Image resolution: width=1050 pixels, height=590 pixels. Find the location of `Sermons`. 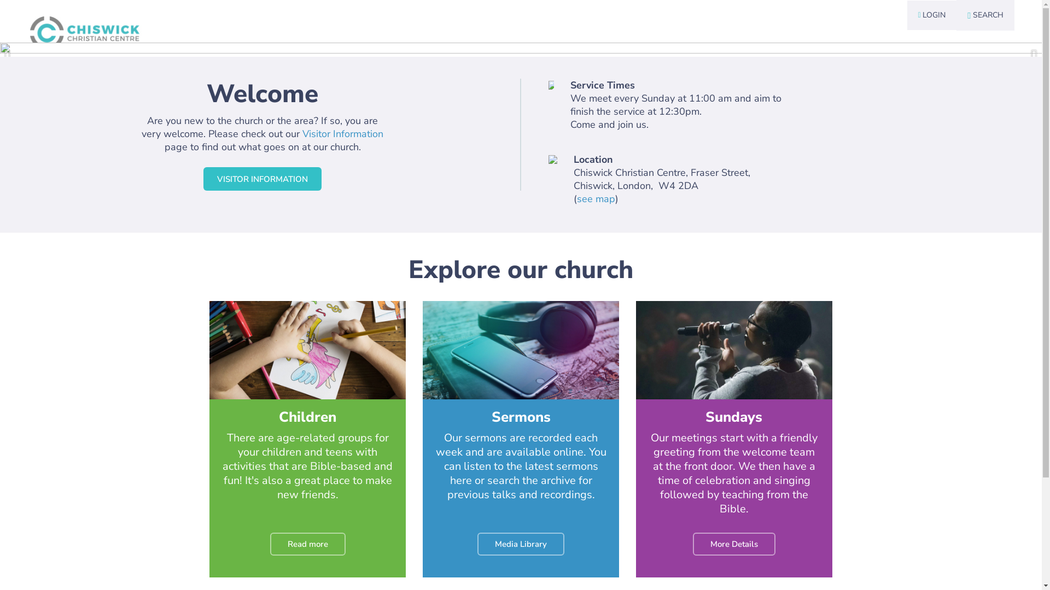

Sermons is located at coordinates (521, 417).